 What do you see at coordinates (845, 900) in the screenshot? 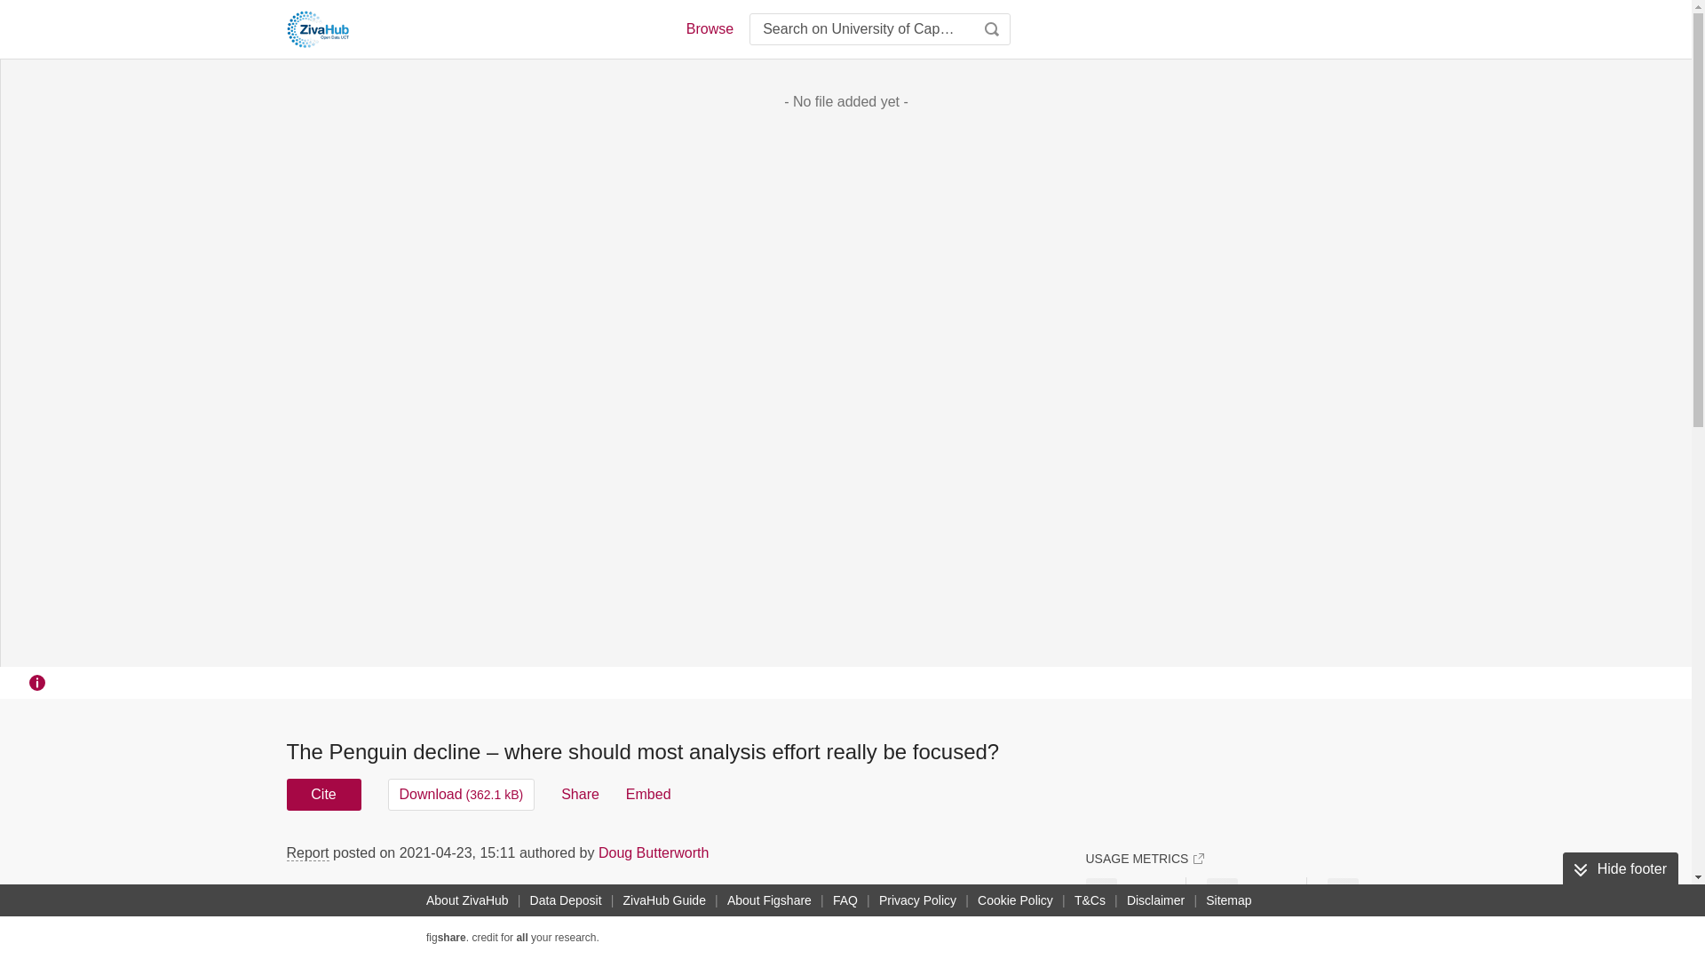
I see `FAQ` at bounding box center [845, 900].